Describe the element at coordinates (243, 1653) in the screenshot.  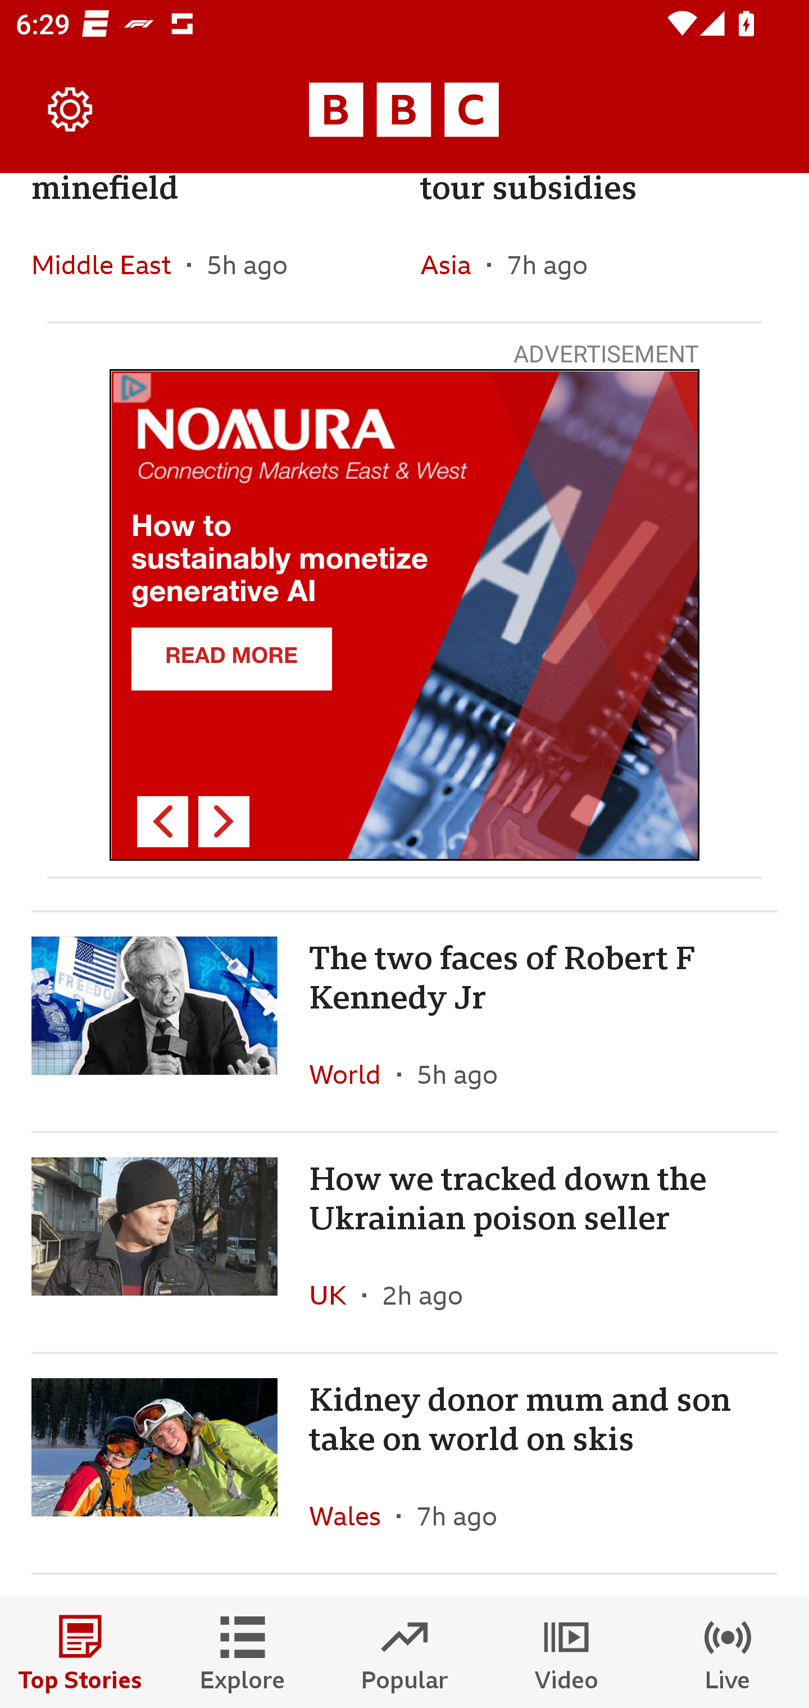
I see `Explore` at that location.